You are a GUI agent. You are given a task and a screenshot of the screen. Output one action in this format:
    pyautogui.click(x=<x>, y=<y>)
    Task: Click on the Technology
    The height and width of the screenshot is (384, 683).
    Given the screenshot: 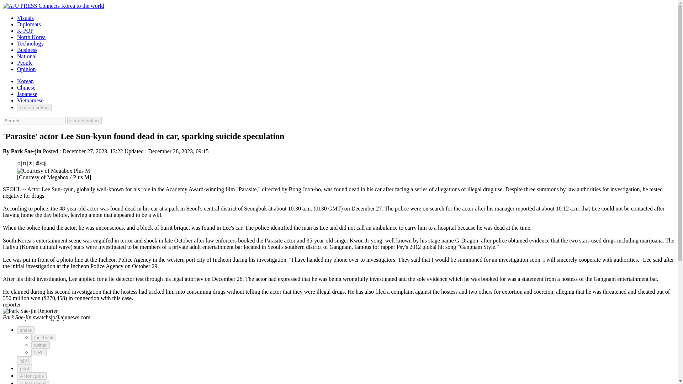 What is the action you would take?
    pyautogui.click(x=30, y=43)
    